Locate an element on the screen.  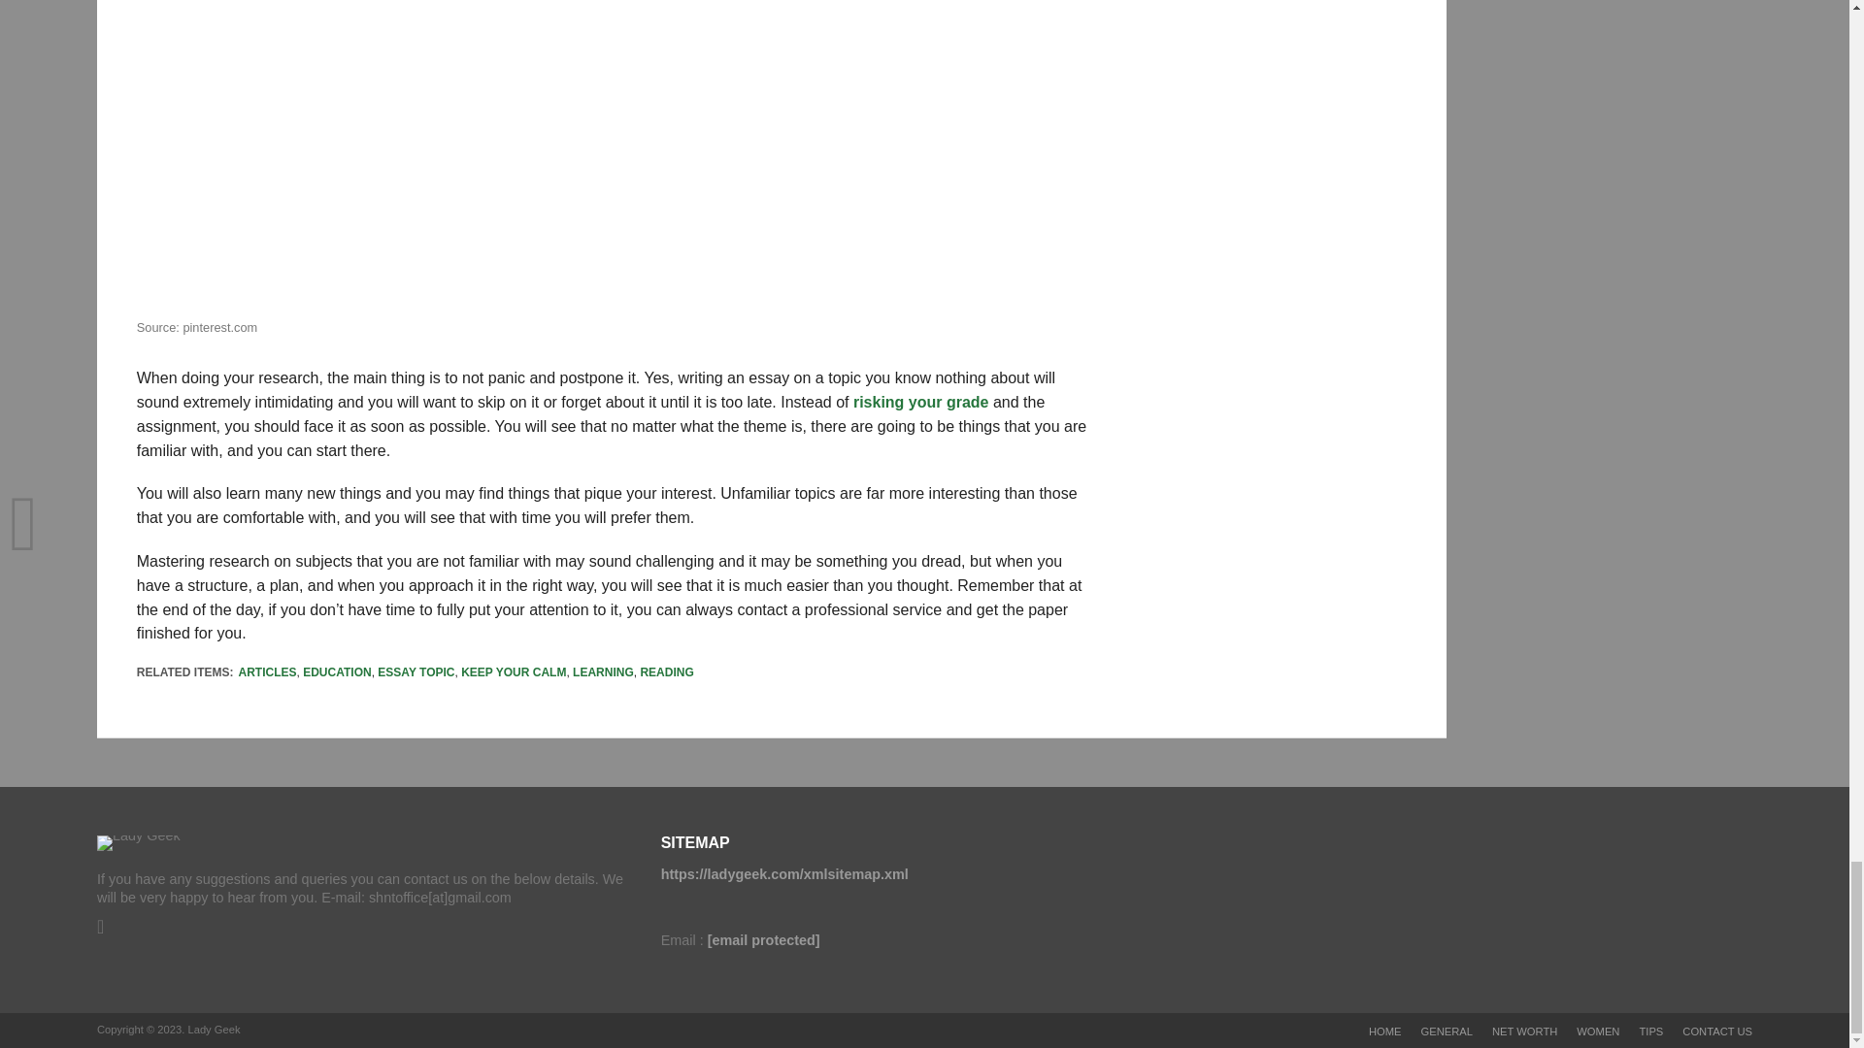
LEARNING is located at coordinates (602, 671).